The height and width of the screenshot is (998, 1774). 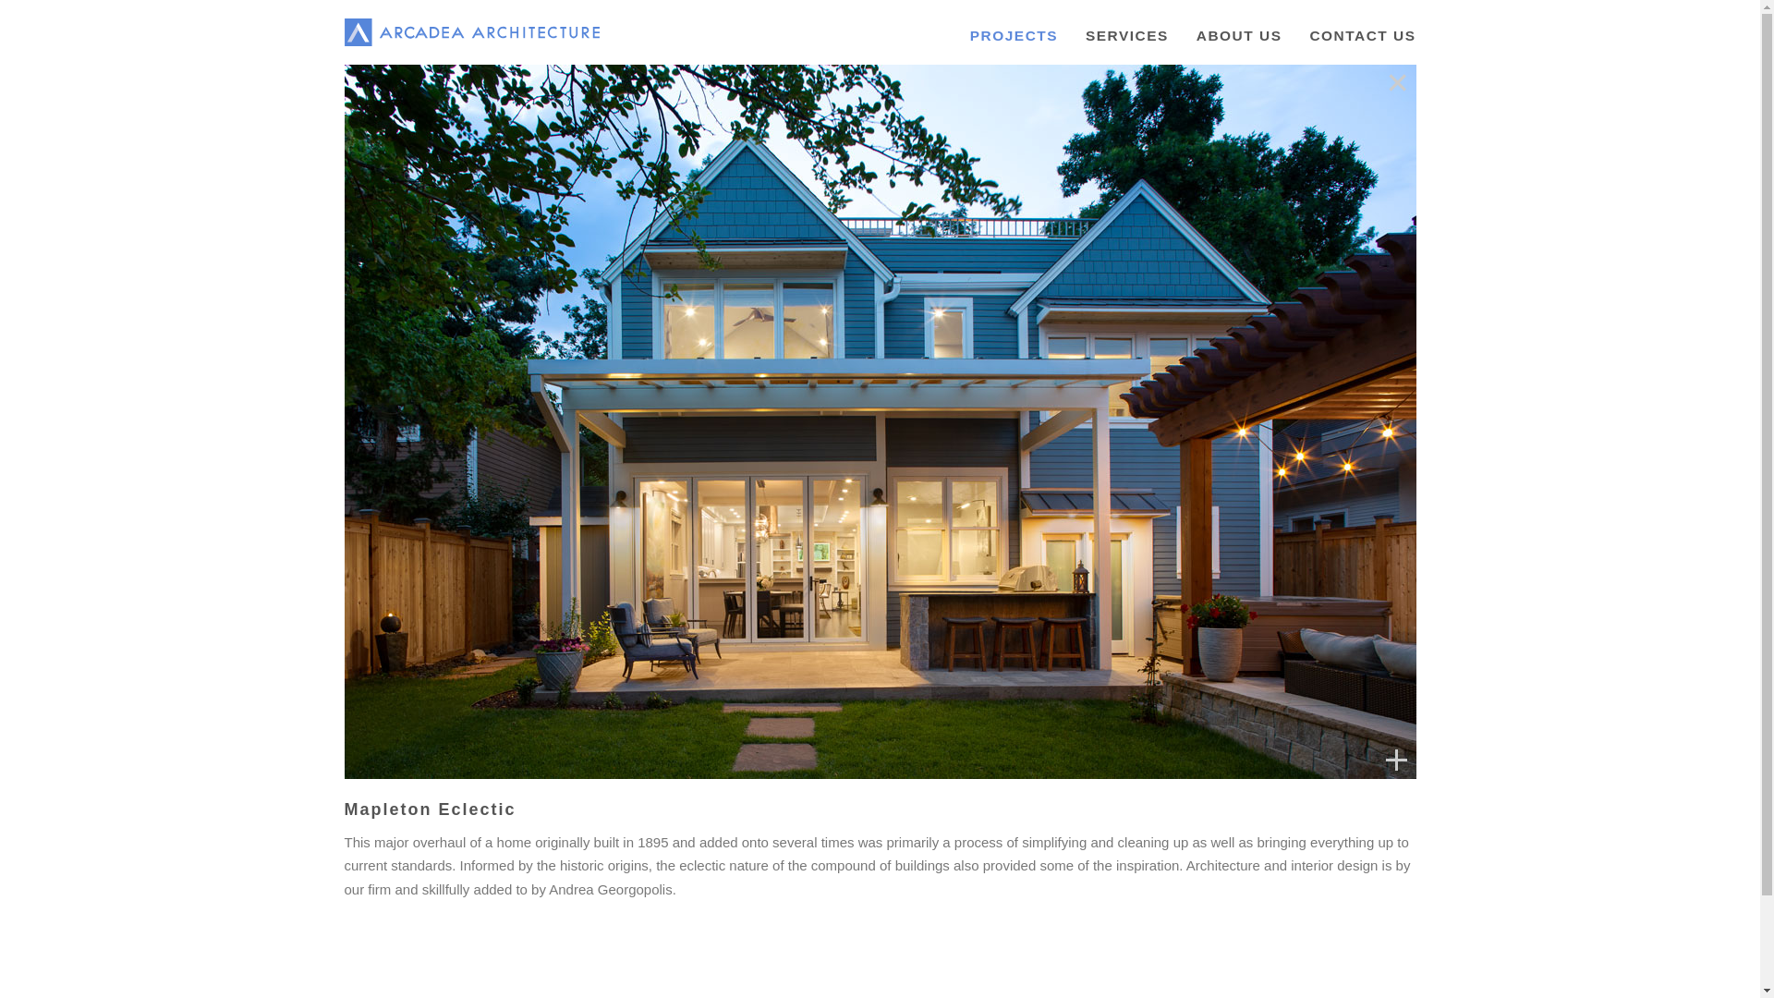 What do you see at coordinates (838, 748) in the screenshot?
I see `5` at bounding box center [838, 748].